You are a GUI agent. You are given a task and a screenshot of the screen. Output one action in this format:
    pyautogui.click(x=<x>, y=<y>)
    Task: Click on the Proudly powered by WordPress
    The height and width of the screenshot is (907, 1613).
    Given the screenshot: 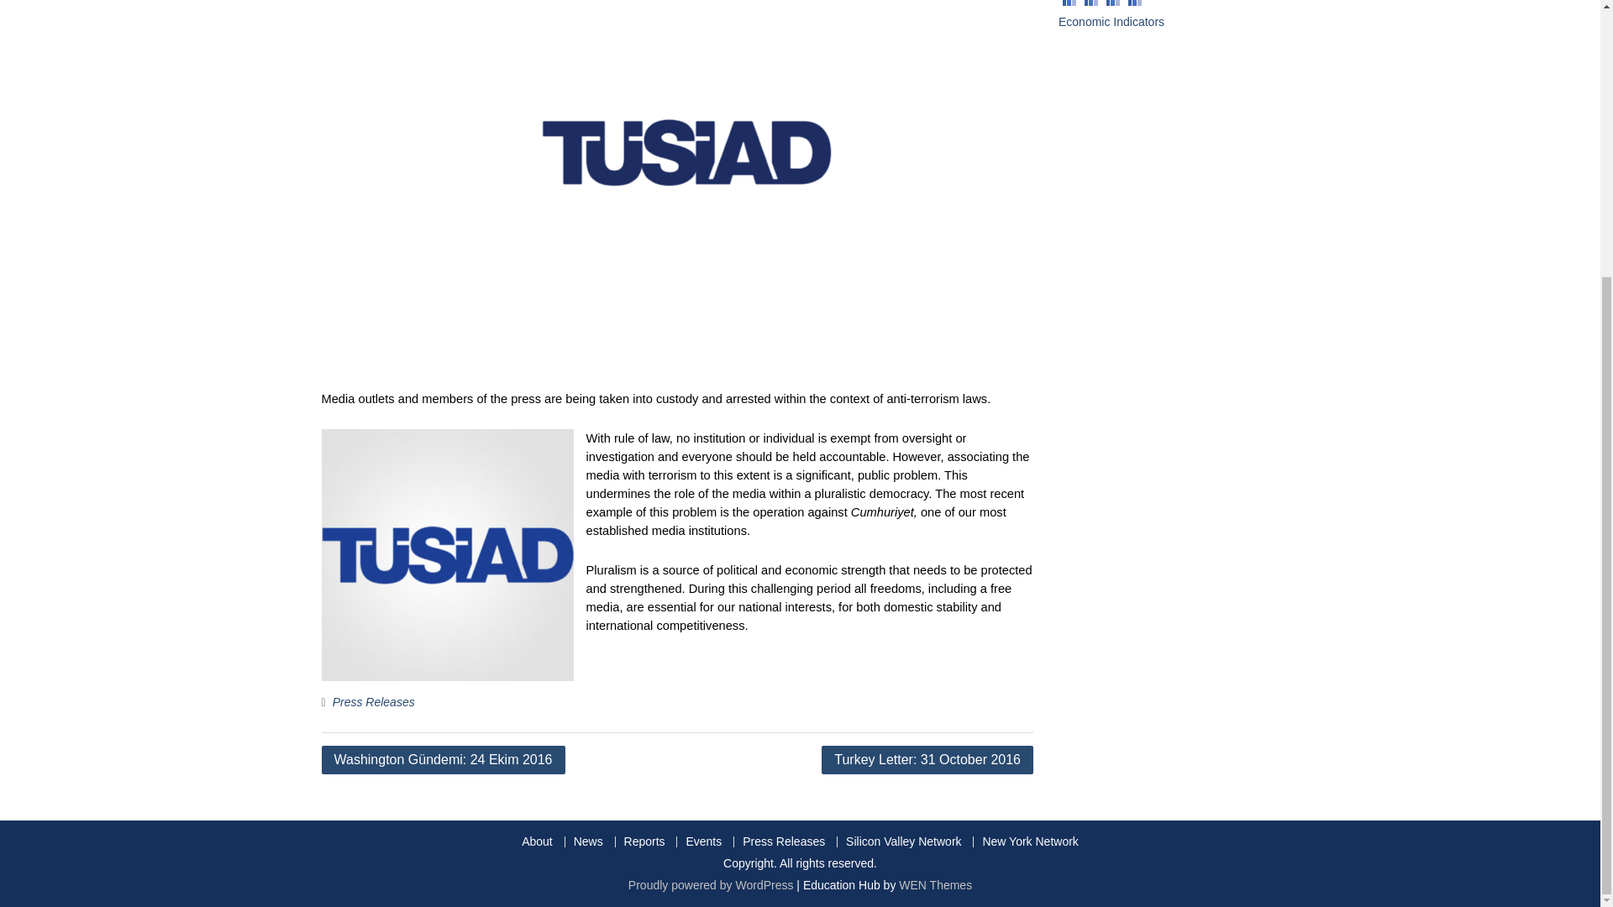 What is the action you would take?
    pyautogui.click(x=711, y=885)
    